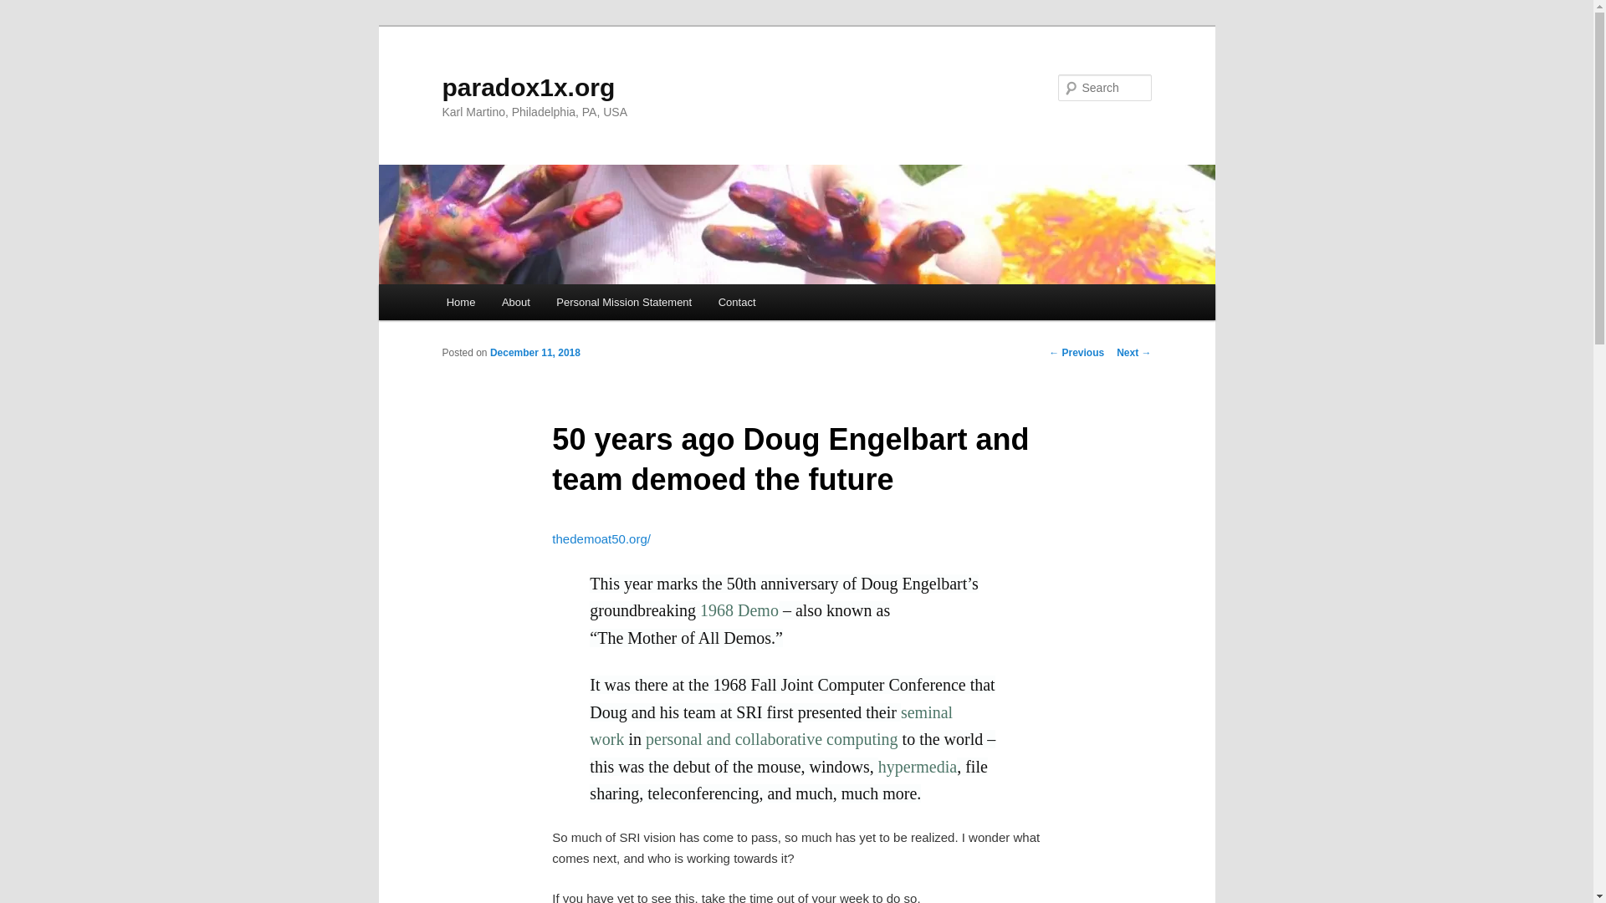 The image size is (1606, 903). What do you see at coordinates (770, 727) in the screenshot?
I see `seminal work` at bounding box center [770, 727].